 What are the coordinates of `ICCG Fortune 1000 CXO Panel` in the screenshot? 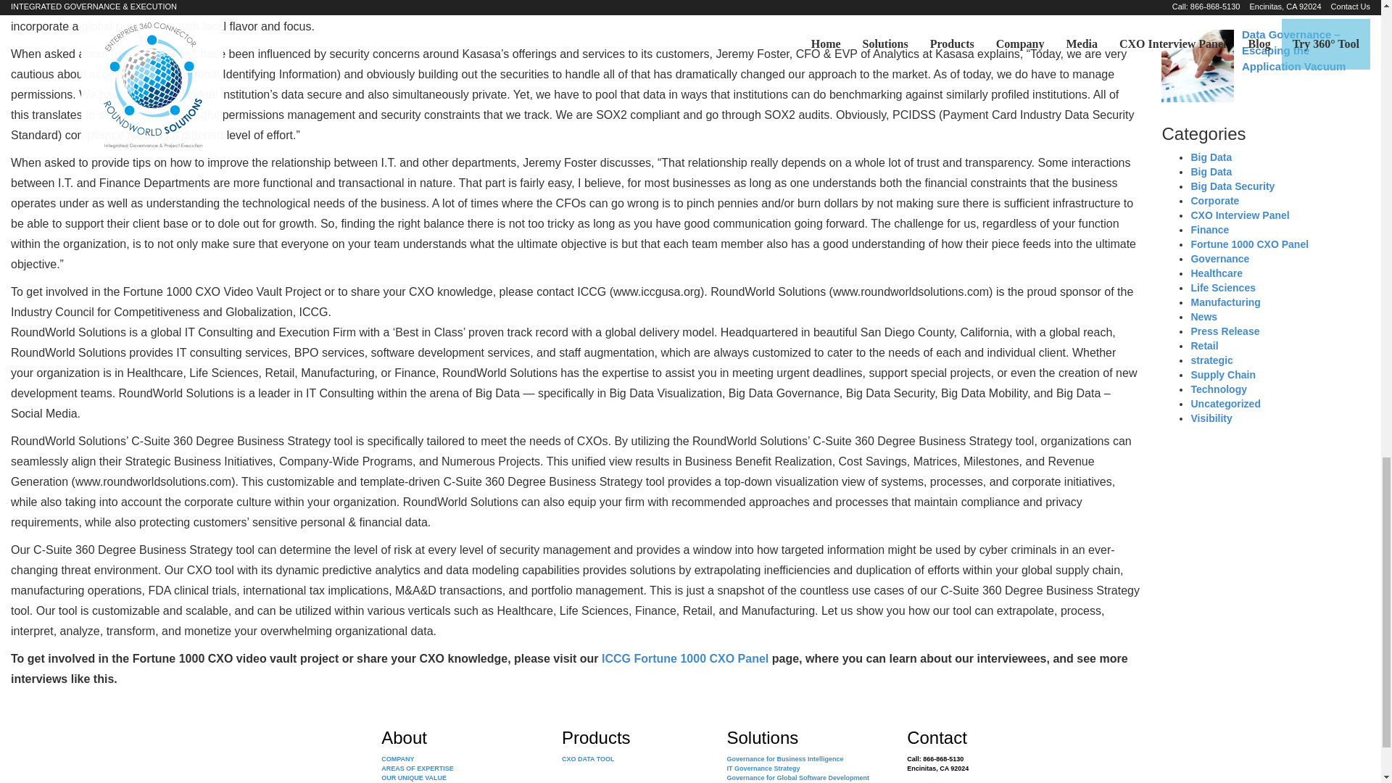 It's located at (684, 658).